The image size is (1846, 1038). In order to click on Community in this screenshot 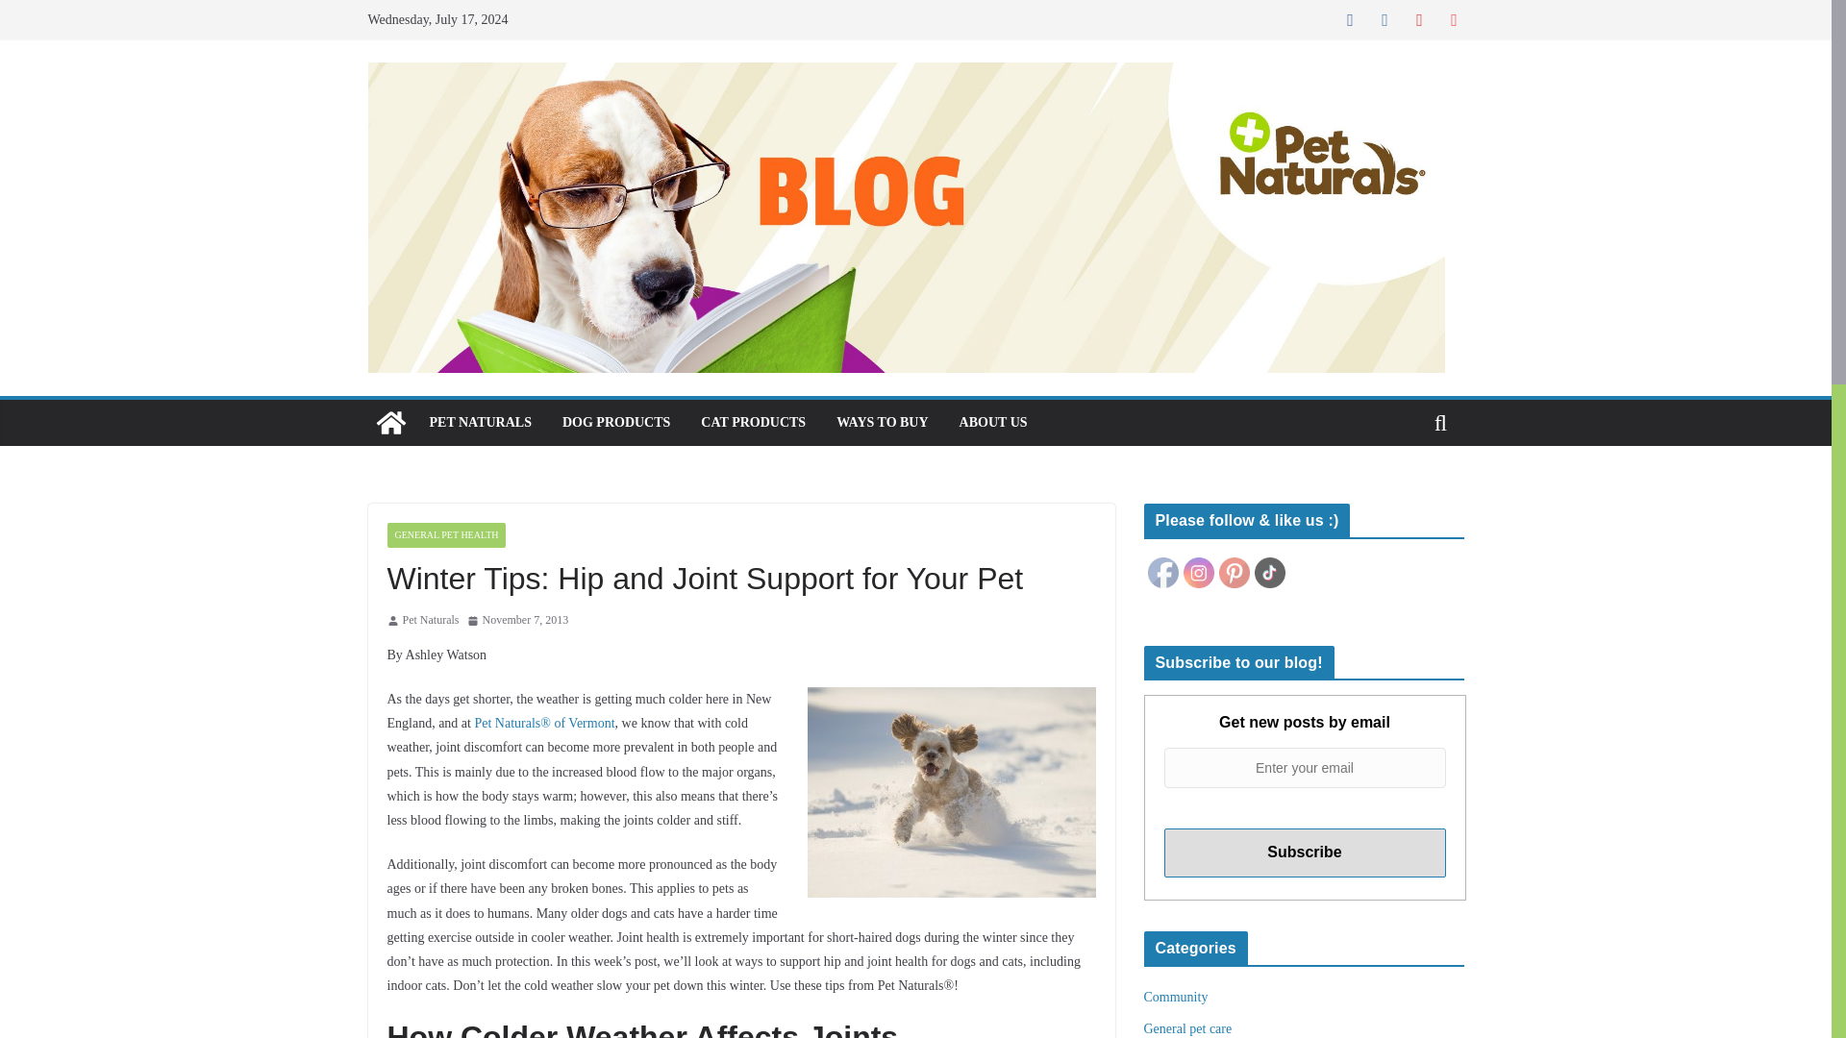, I will do `click(1177, 998)`.